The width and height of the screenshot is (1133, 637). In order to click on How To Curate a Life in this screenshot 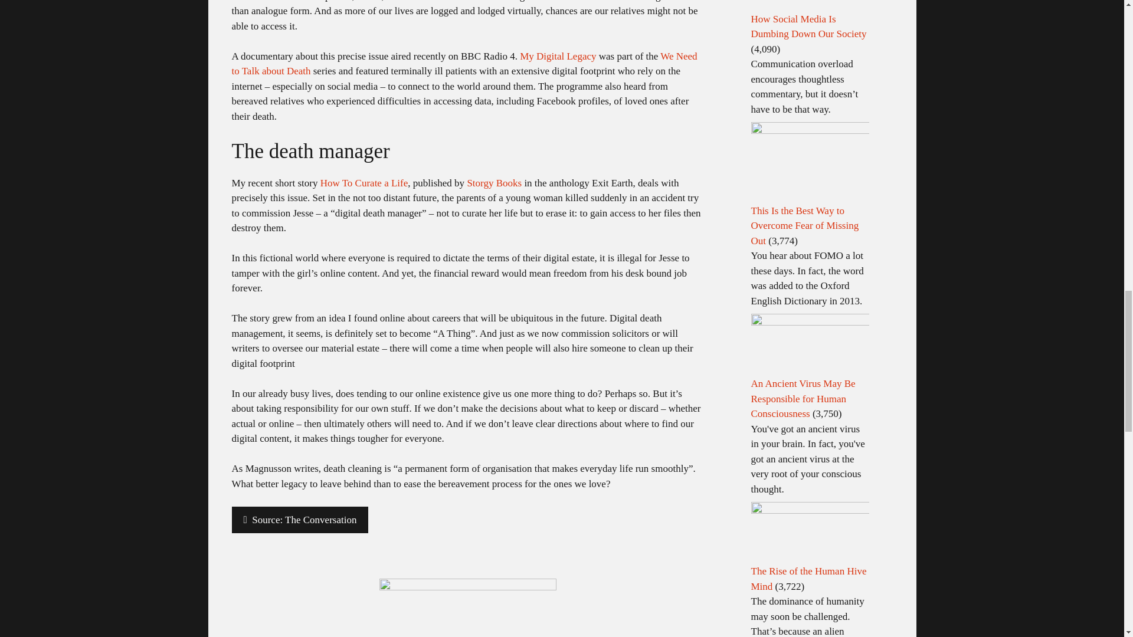, I will do `click(364, 183)`.